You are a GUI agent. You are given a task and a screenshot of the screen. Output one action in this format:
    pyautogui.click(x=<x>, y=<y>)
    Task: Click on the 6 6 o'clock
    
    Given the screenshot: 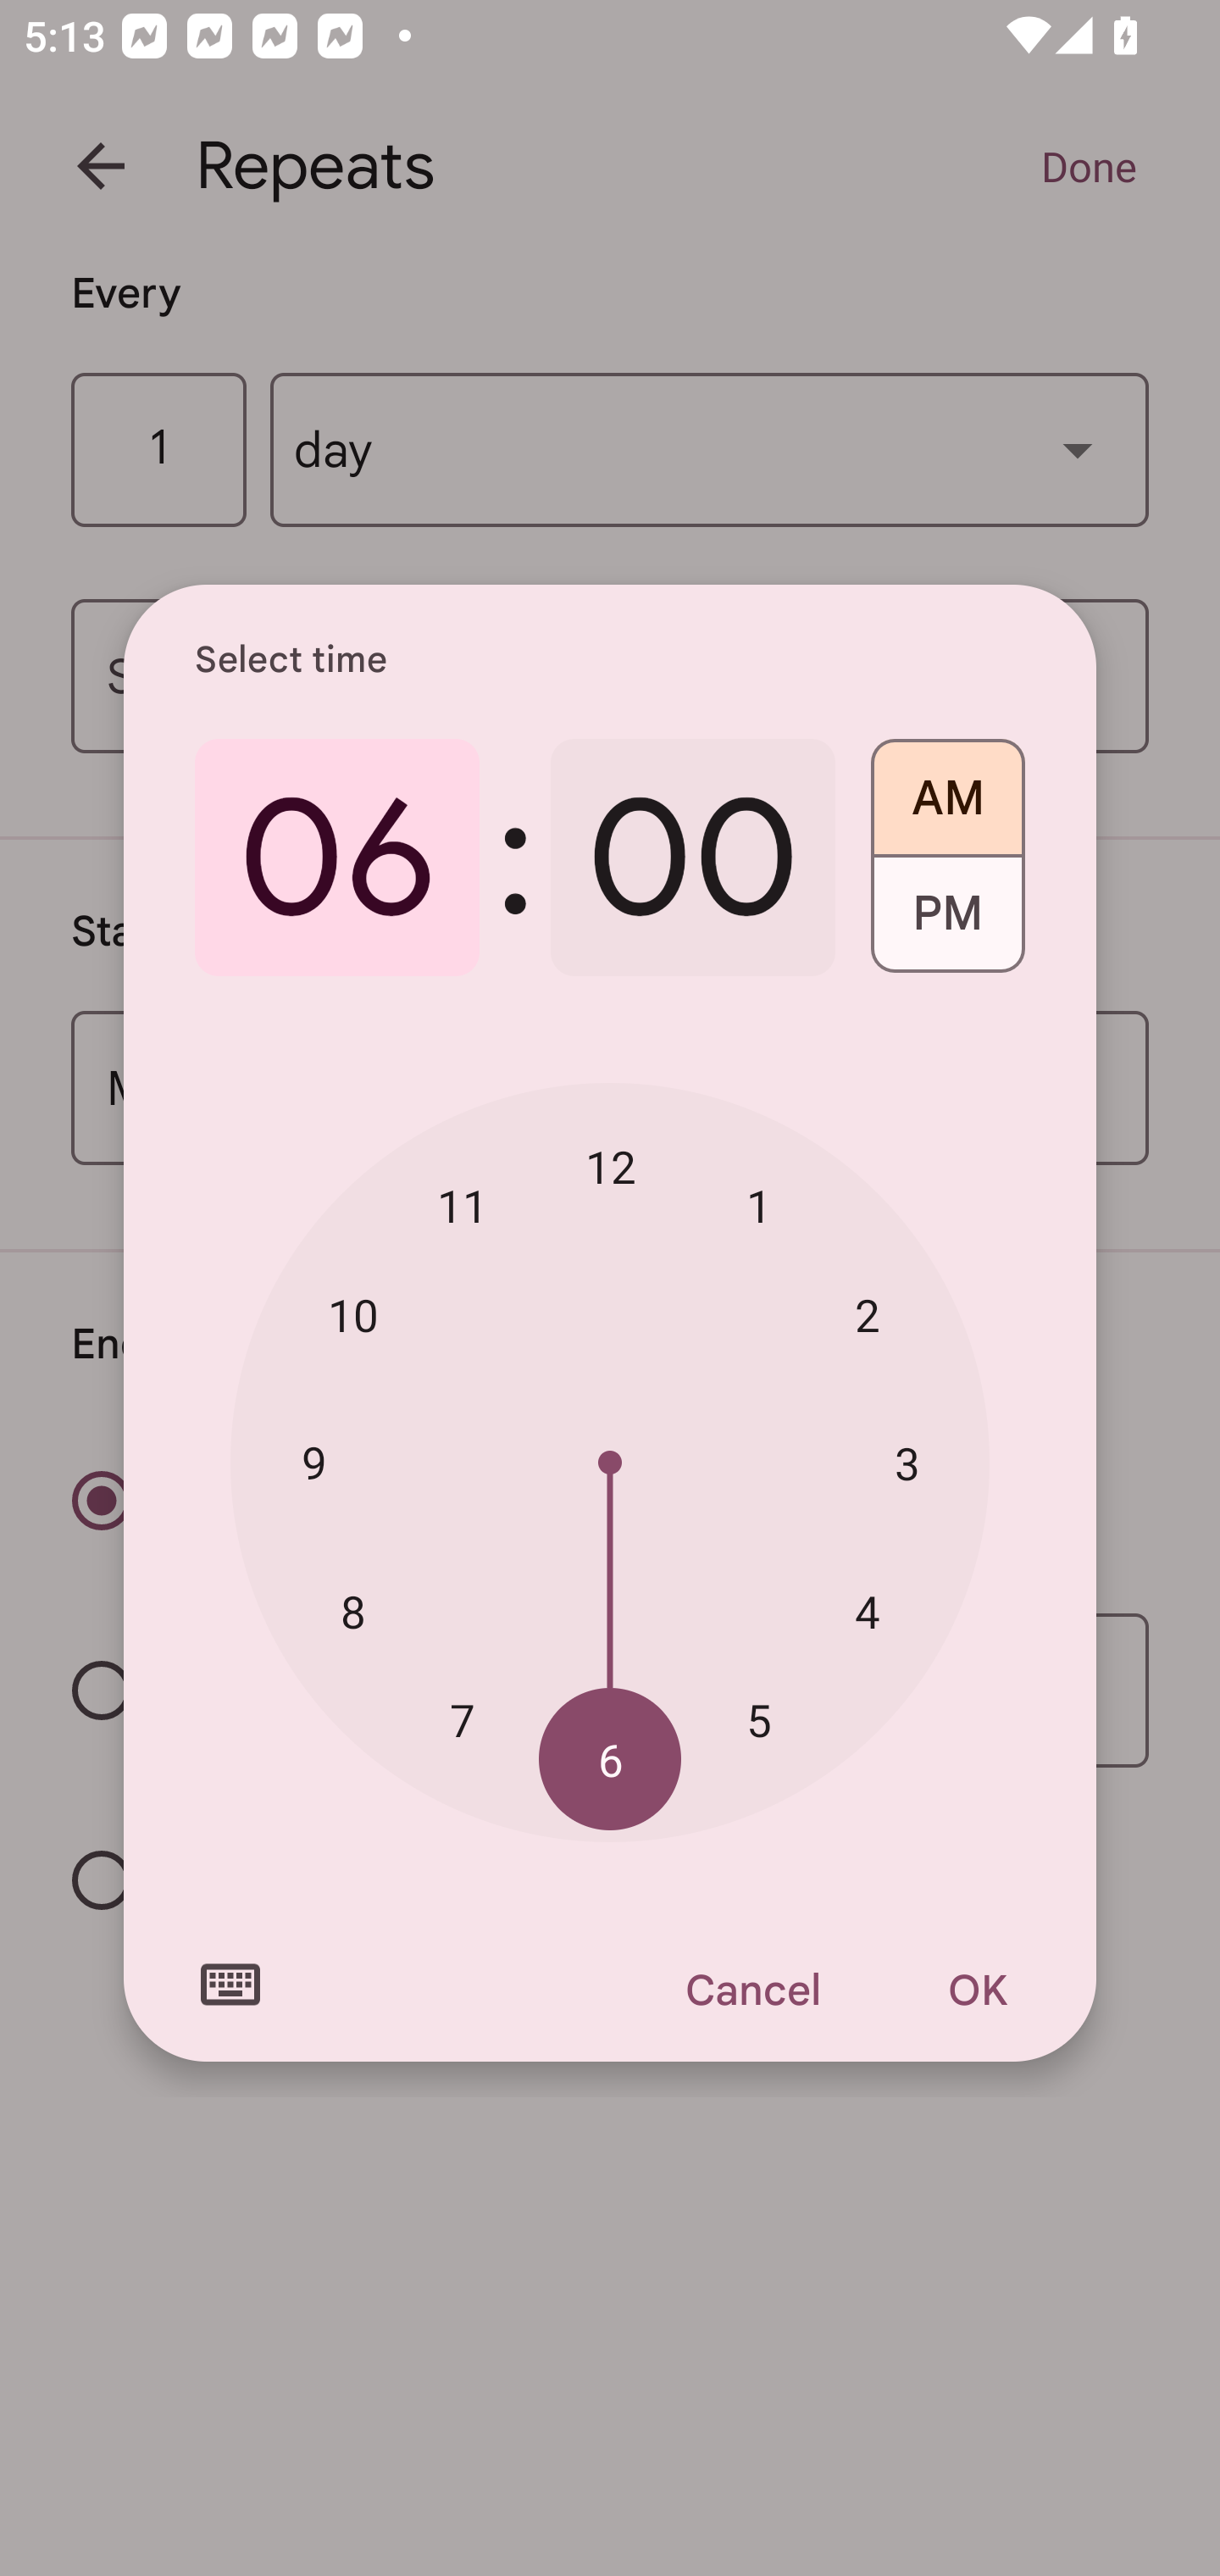 What is the action you would take?
    pyautogui.click(x=610, y=1761)
    